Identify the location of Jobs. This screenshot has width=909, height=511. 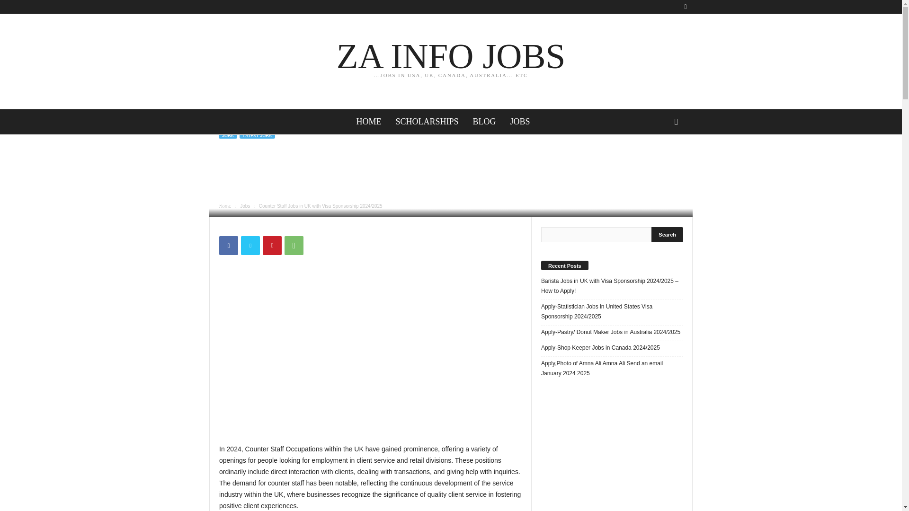
(245, 205).